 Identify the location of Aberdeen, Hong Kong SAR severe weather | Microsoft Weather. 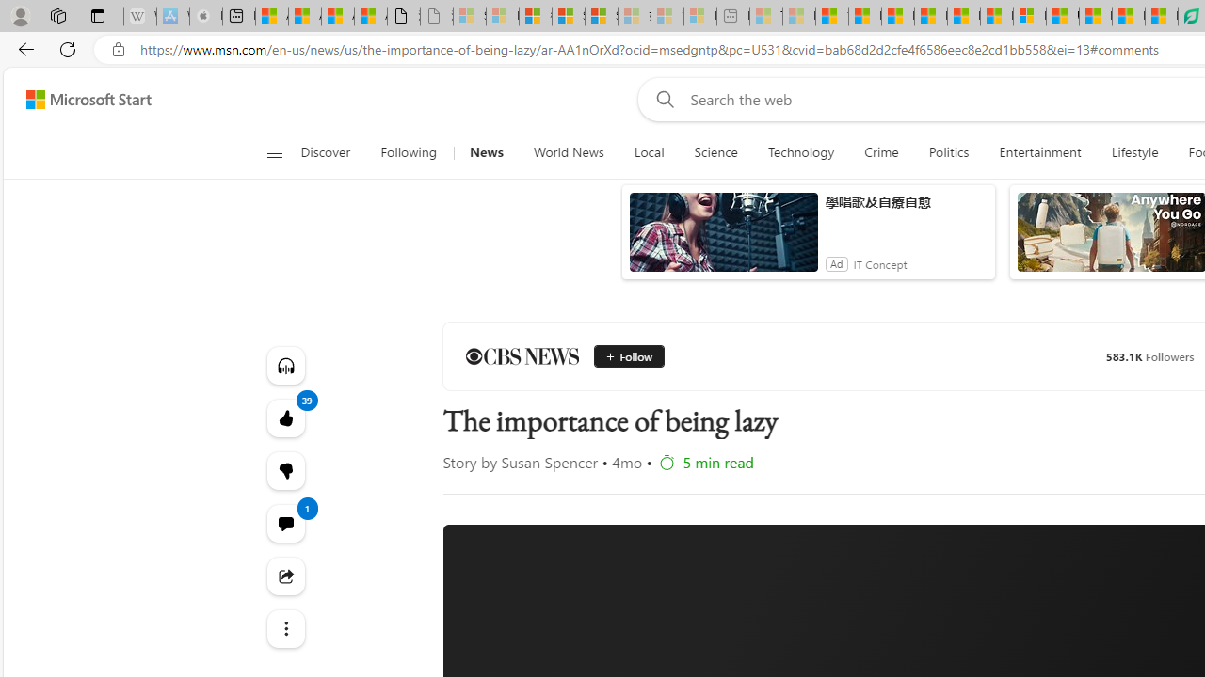
(371, 17).